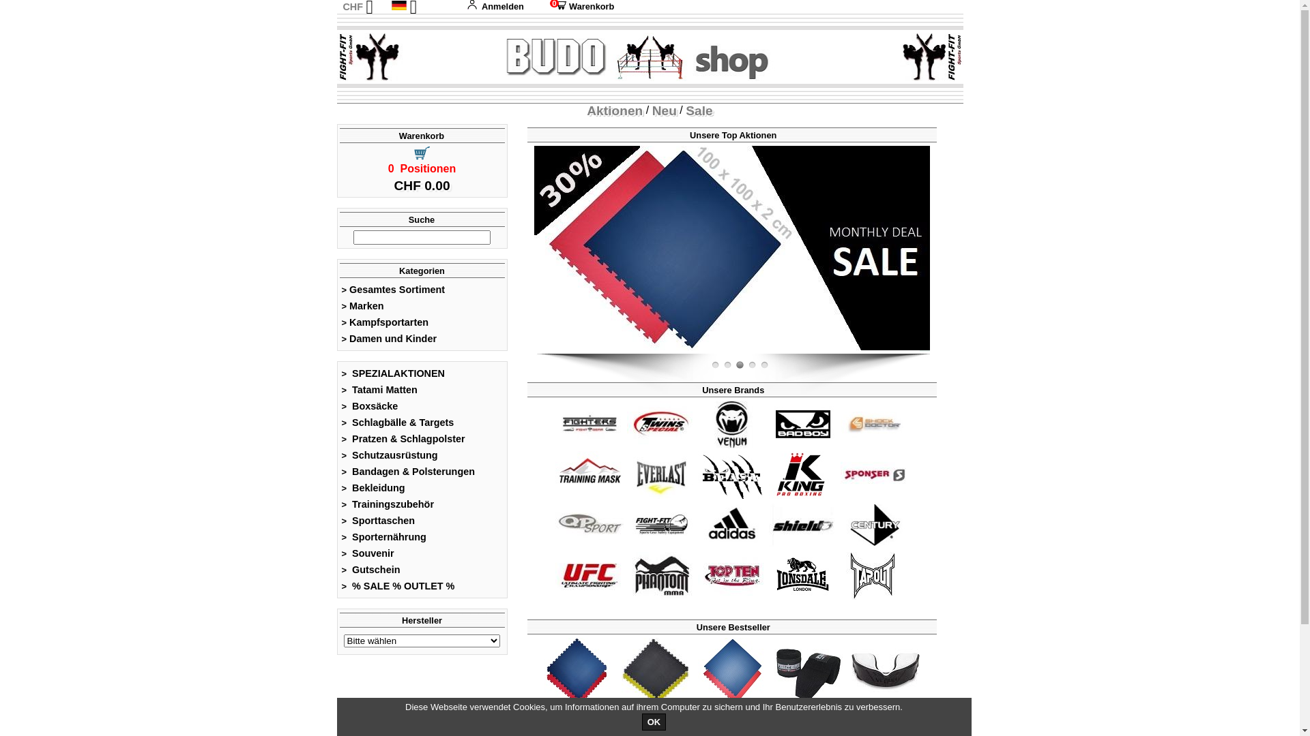  Describe the element at coordinates (398, 586) in the screenshot. I see `>  % SALE % OUTLET %` at that location.